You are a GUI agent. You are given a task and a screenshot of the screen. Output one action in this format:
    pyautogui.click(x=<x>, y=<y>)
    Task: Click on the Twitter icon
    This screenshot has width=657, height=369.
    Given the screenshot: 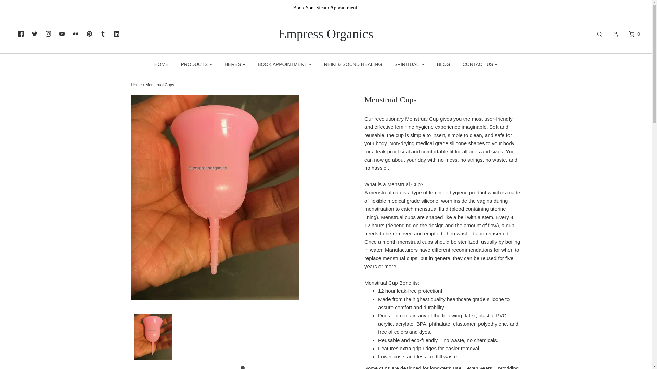 What is the action you would take?
    pyautogui.click(x=34, y=33)
    